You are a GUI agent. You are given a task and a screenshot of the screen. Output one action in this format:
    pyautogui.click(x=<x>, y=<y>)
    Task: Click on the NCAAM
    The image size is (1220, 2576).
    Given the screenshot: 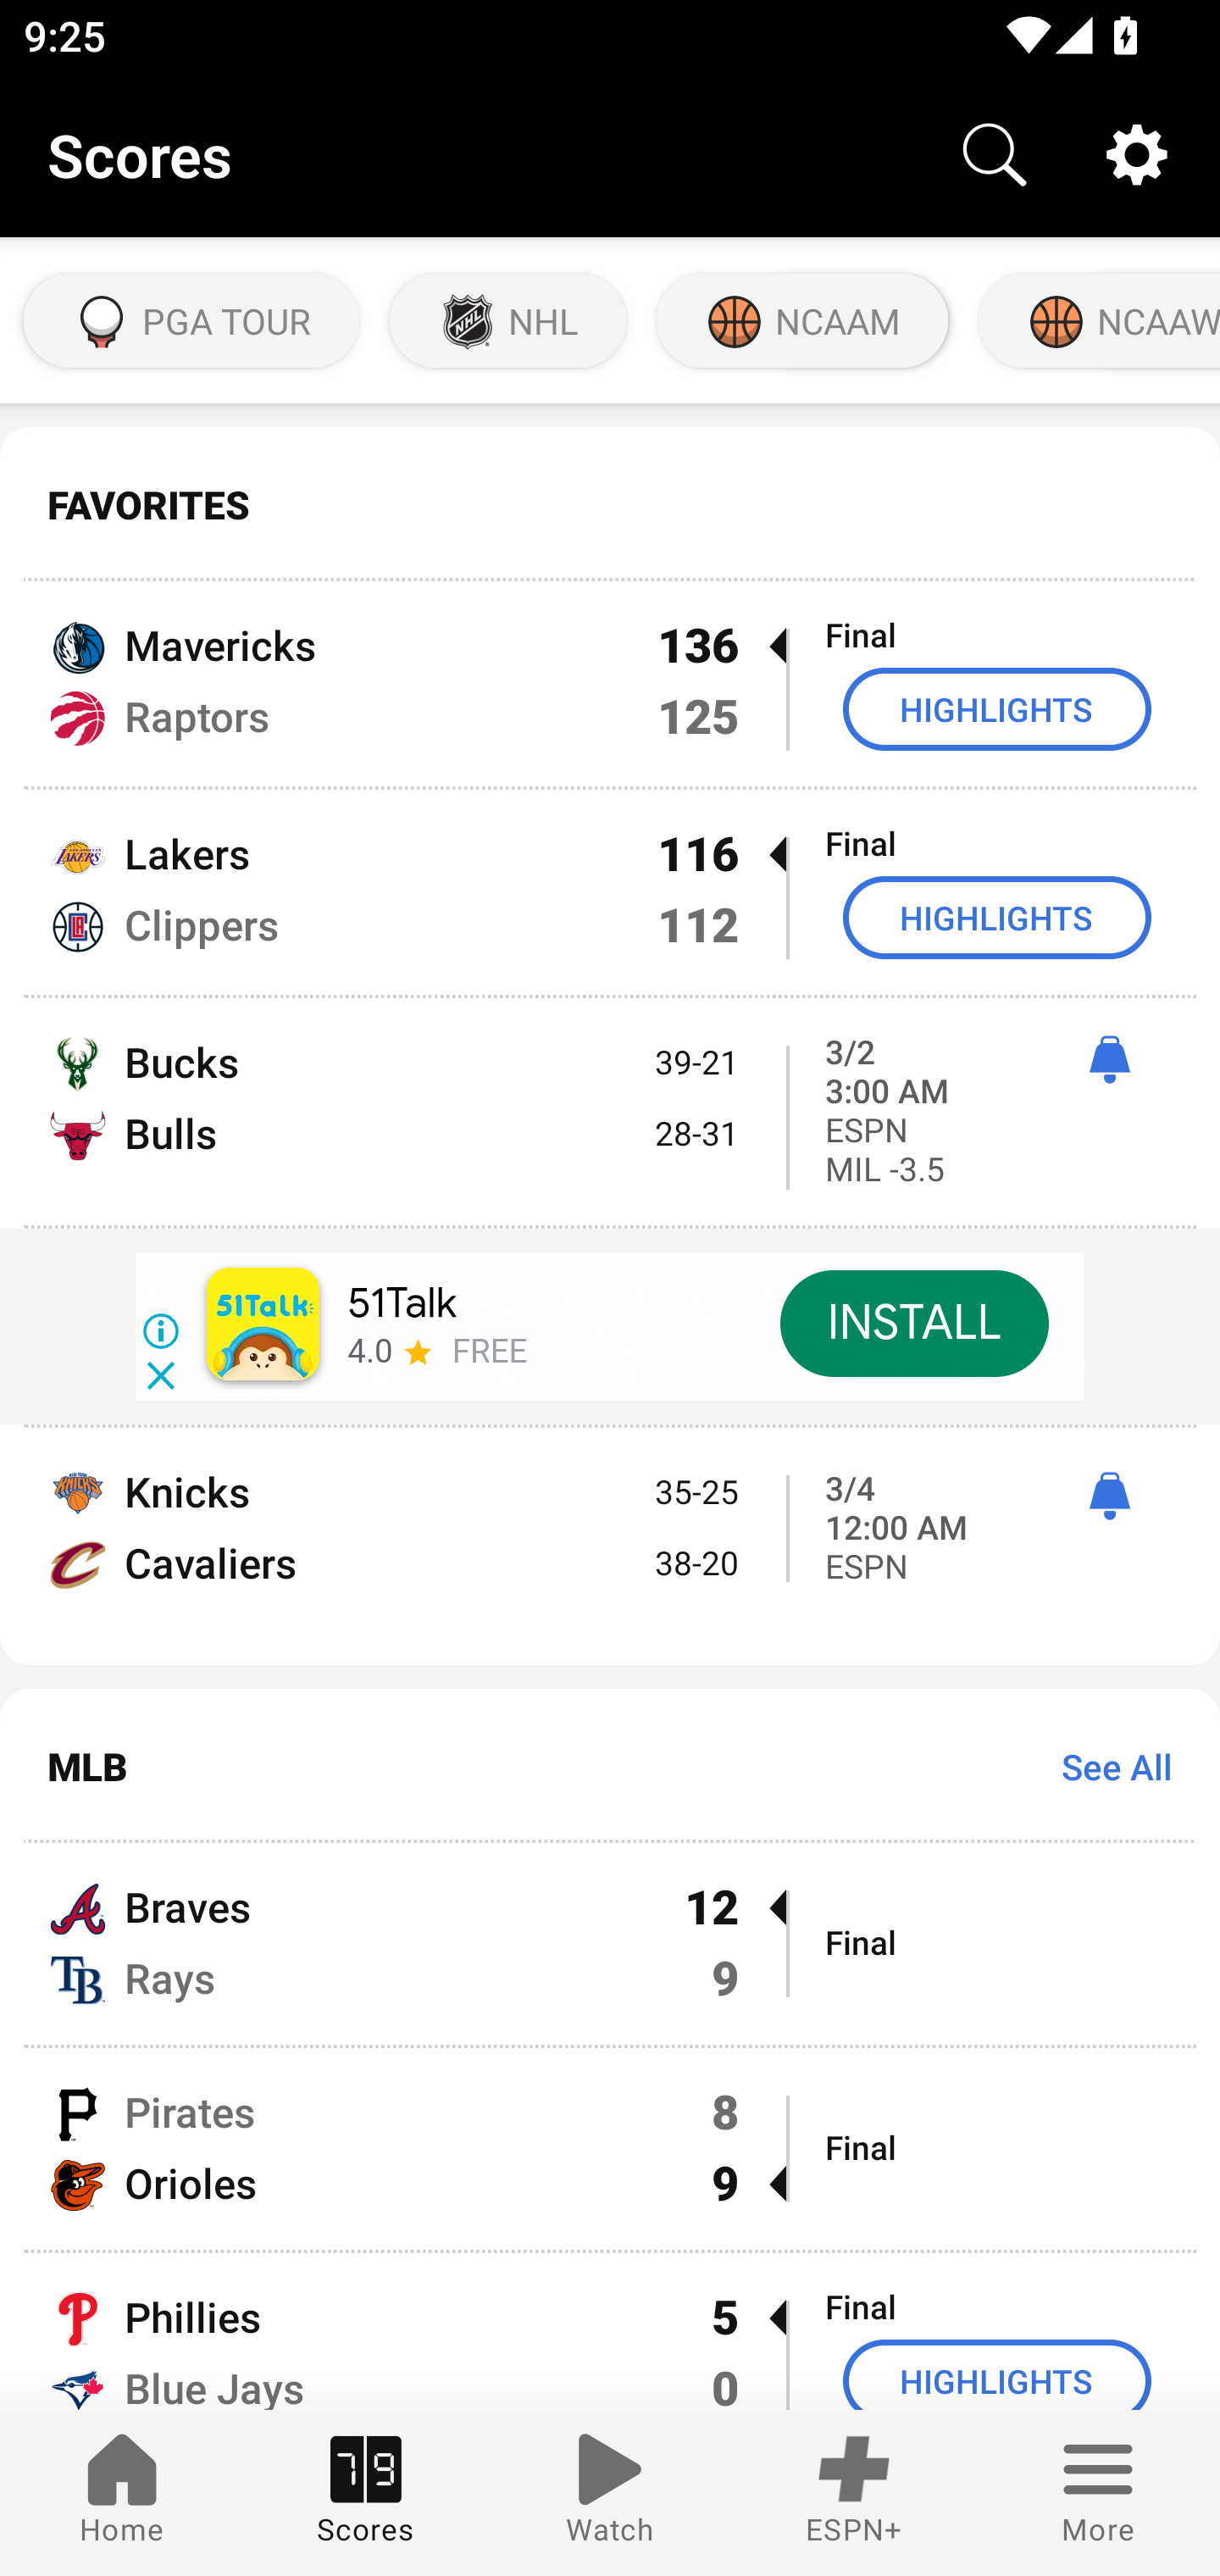 What is the action you would take?
    pyautogui.click(x=801, y=320)
    